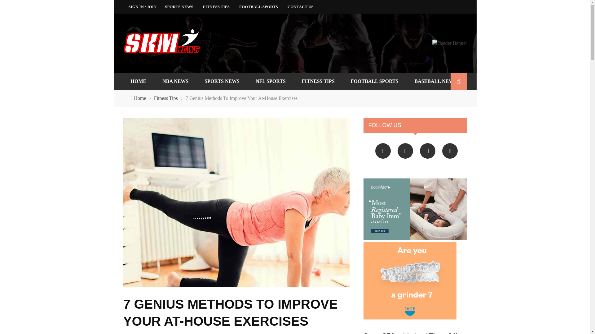 The width and height of the screenshot is (595, 334). I want to click on Fitness Tips, so click(166, 98).